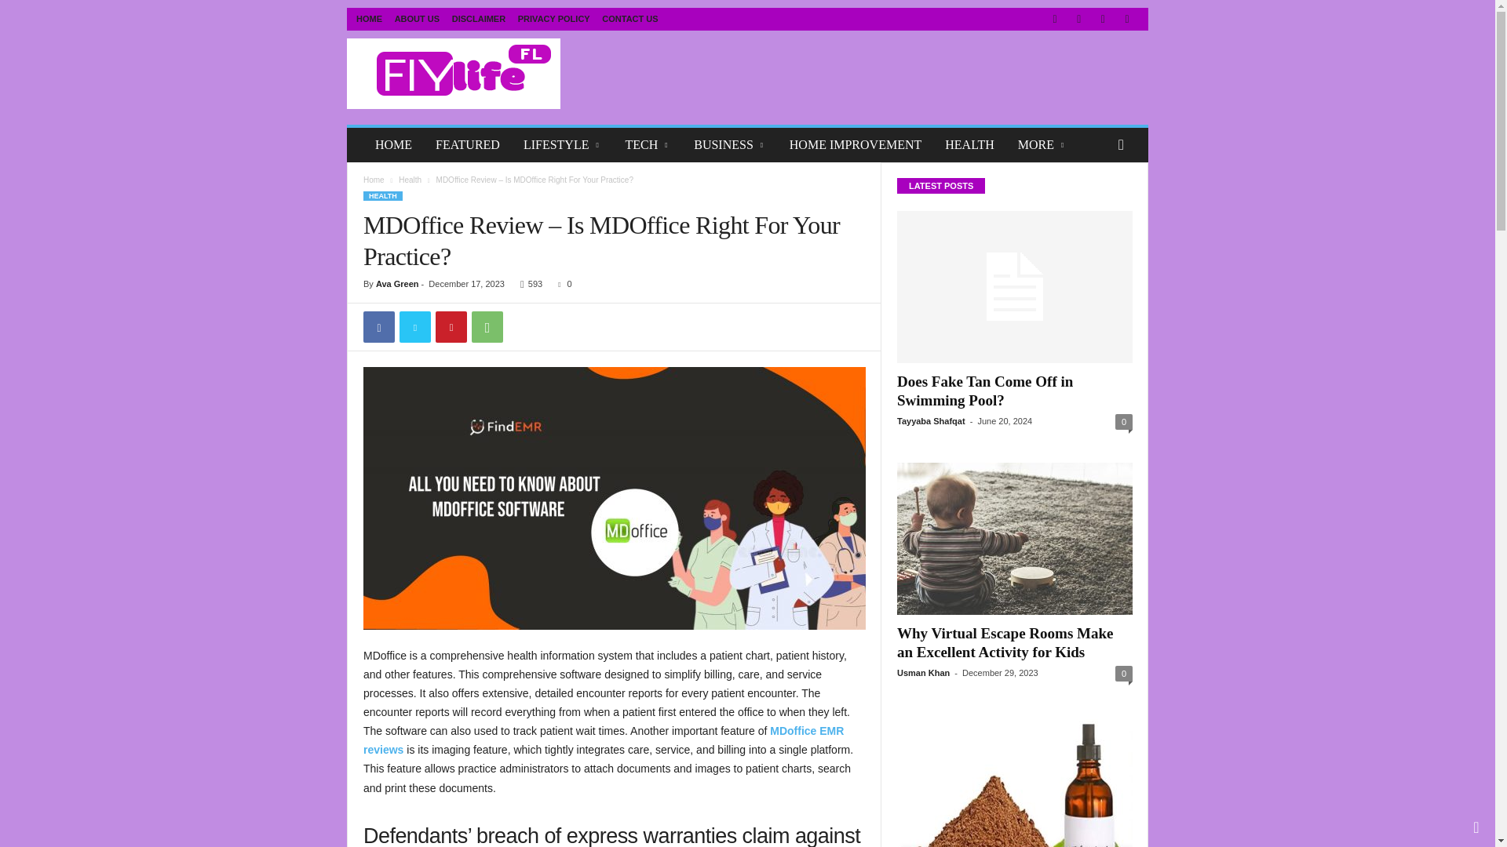 This screenshot has height=847, width=1507. I want to click on HOME, so click(392, 145).